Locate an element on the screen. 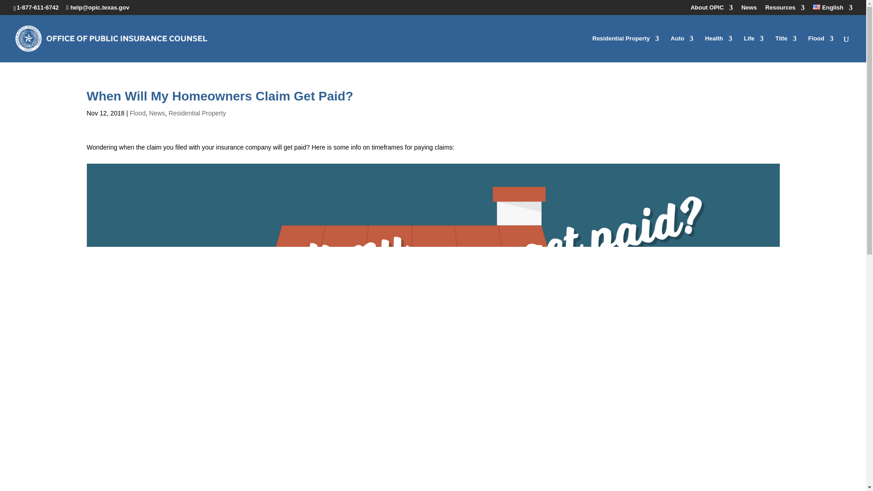 The width and height of the screenshot is (873, 491). News is located at coordinates (749, 10).